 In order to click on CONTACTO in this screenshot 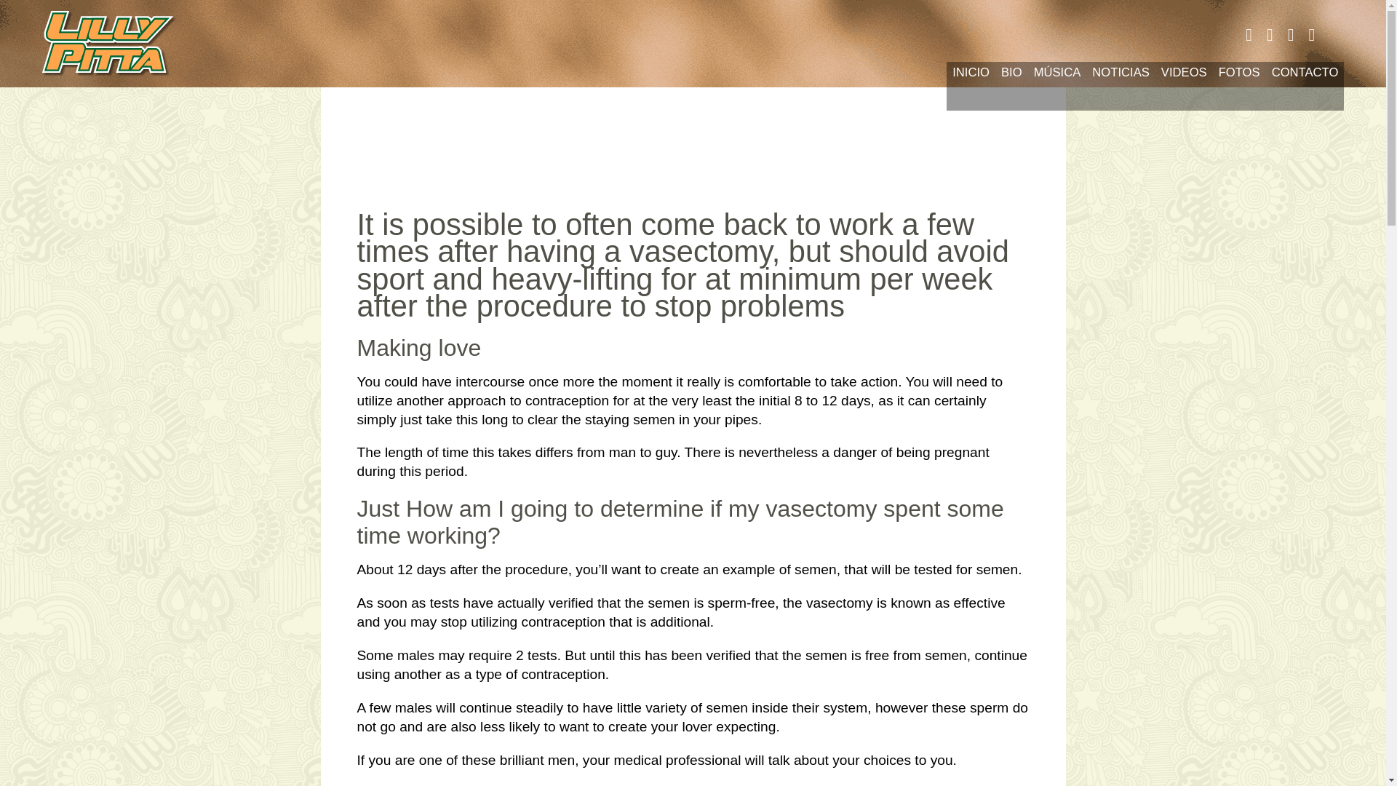, I will do `click(1305, 86)`.